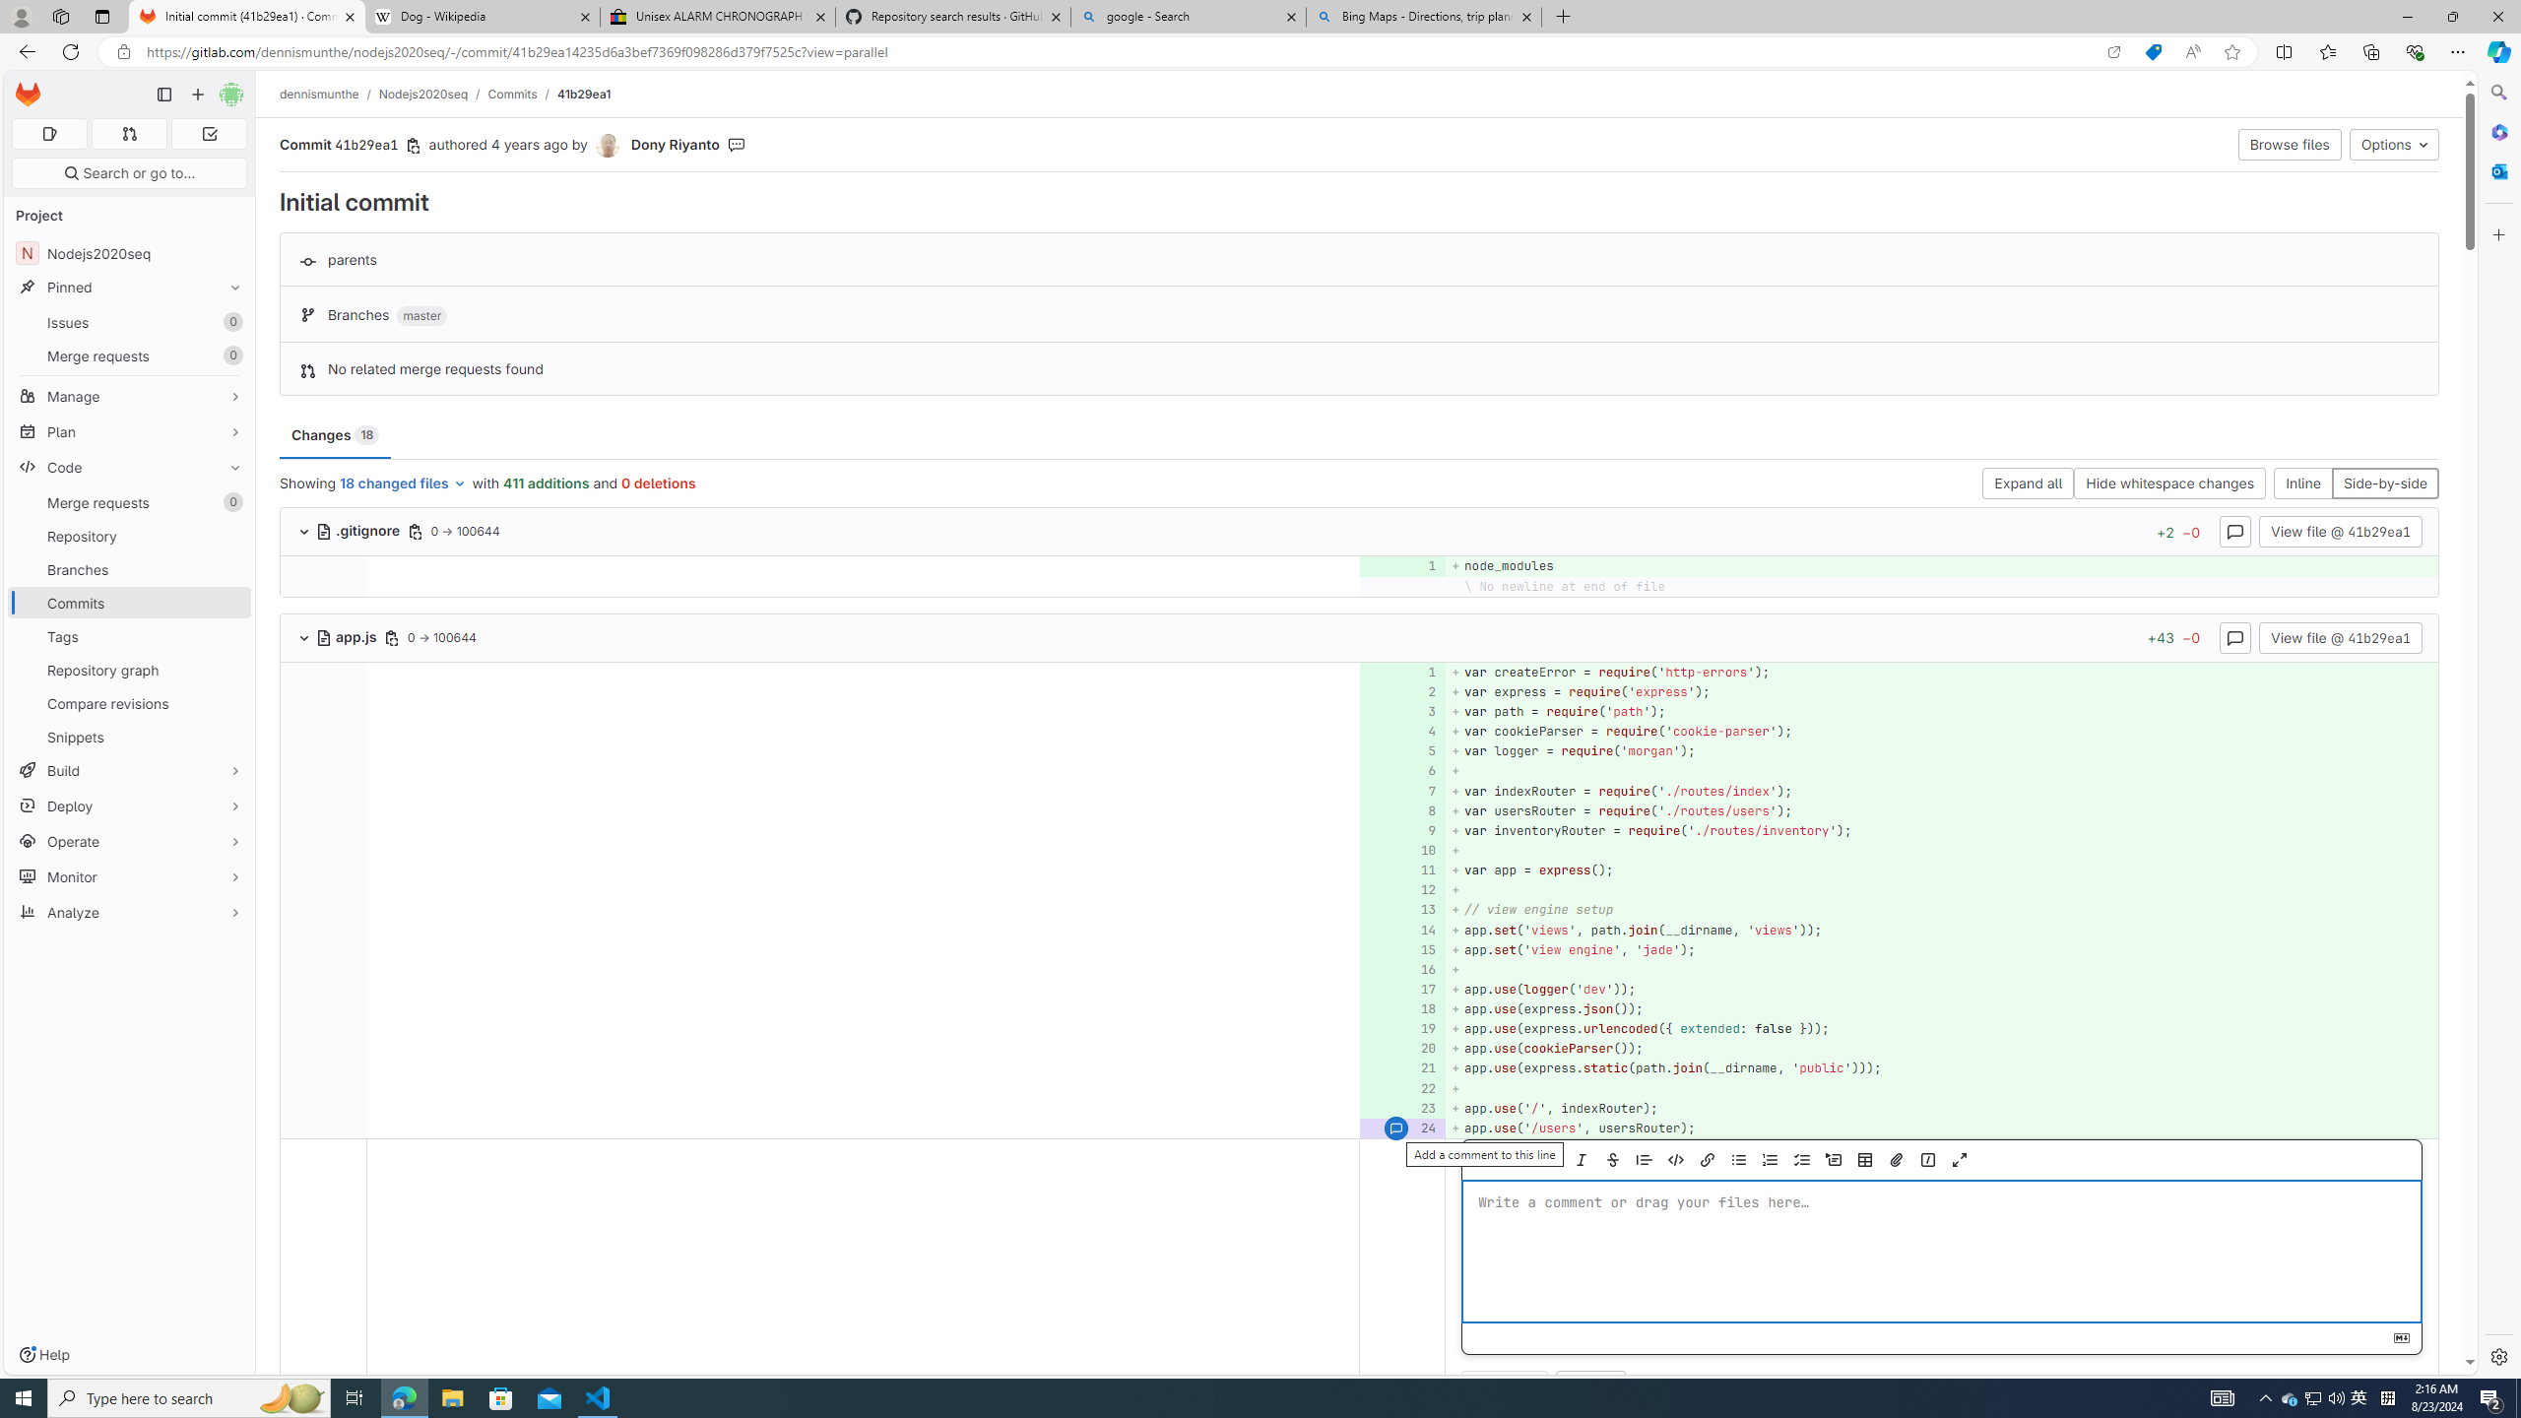  I want to click on Add a comment to this line 22, so click(1402, 1088).